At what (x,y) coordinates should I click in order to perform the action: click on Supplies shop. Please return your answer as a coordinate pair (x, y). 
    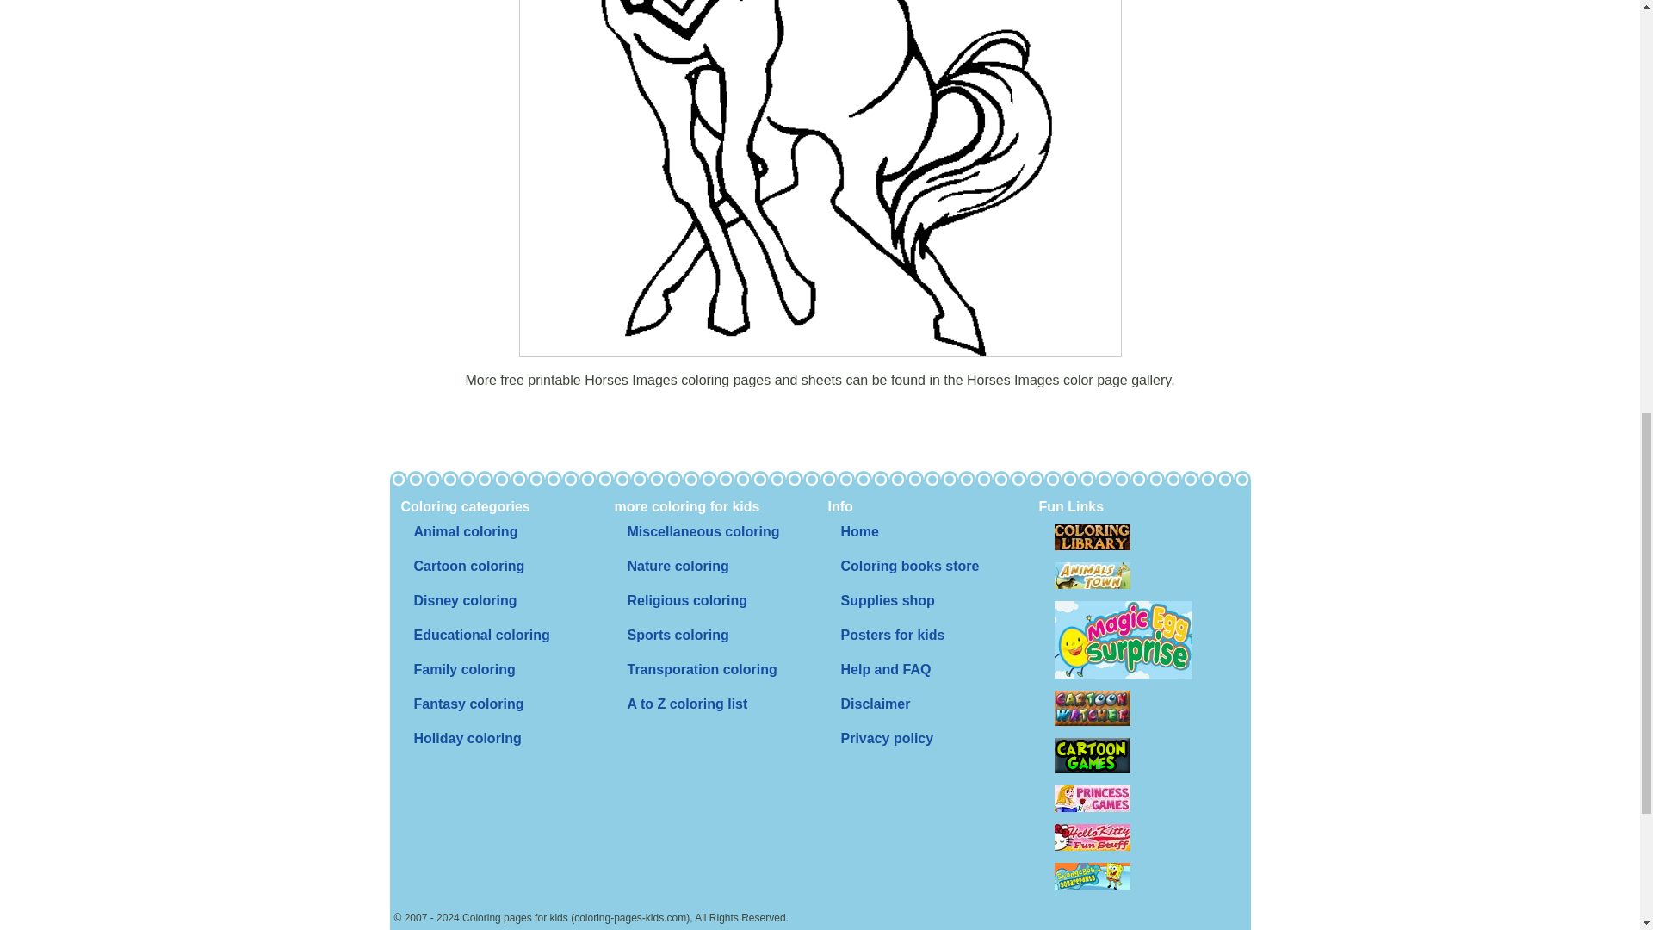
    Looking at the image, I should click on (887, 601).